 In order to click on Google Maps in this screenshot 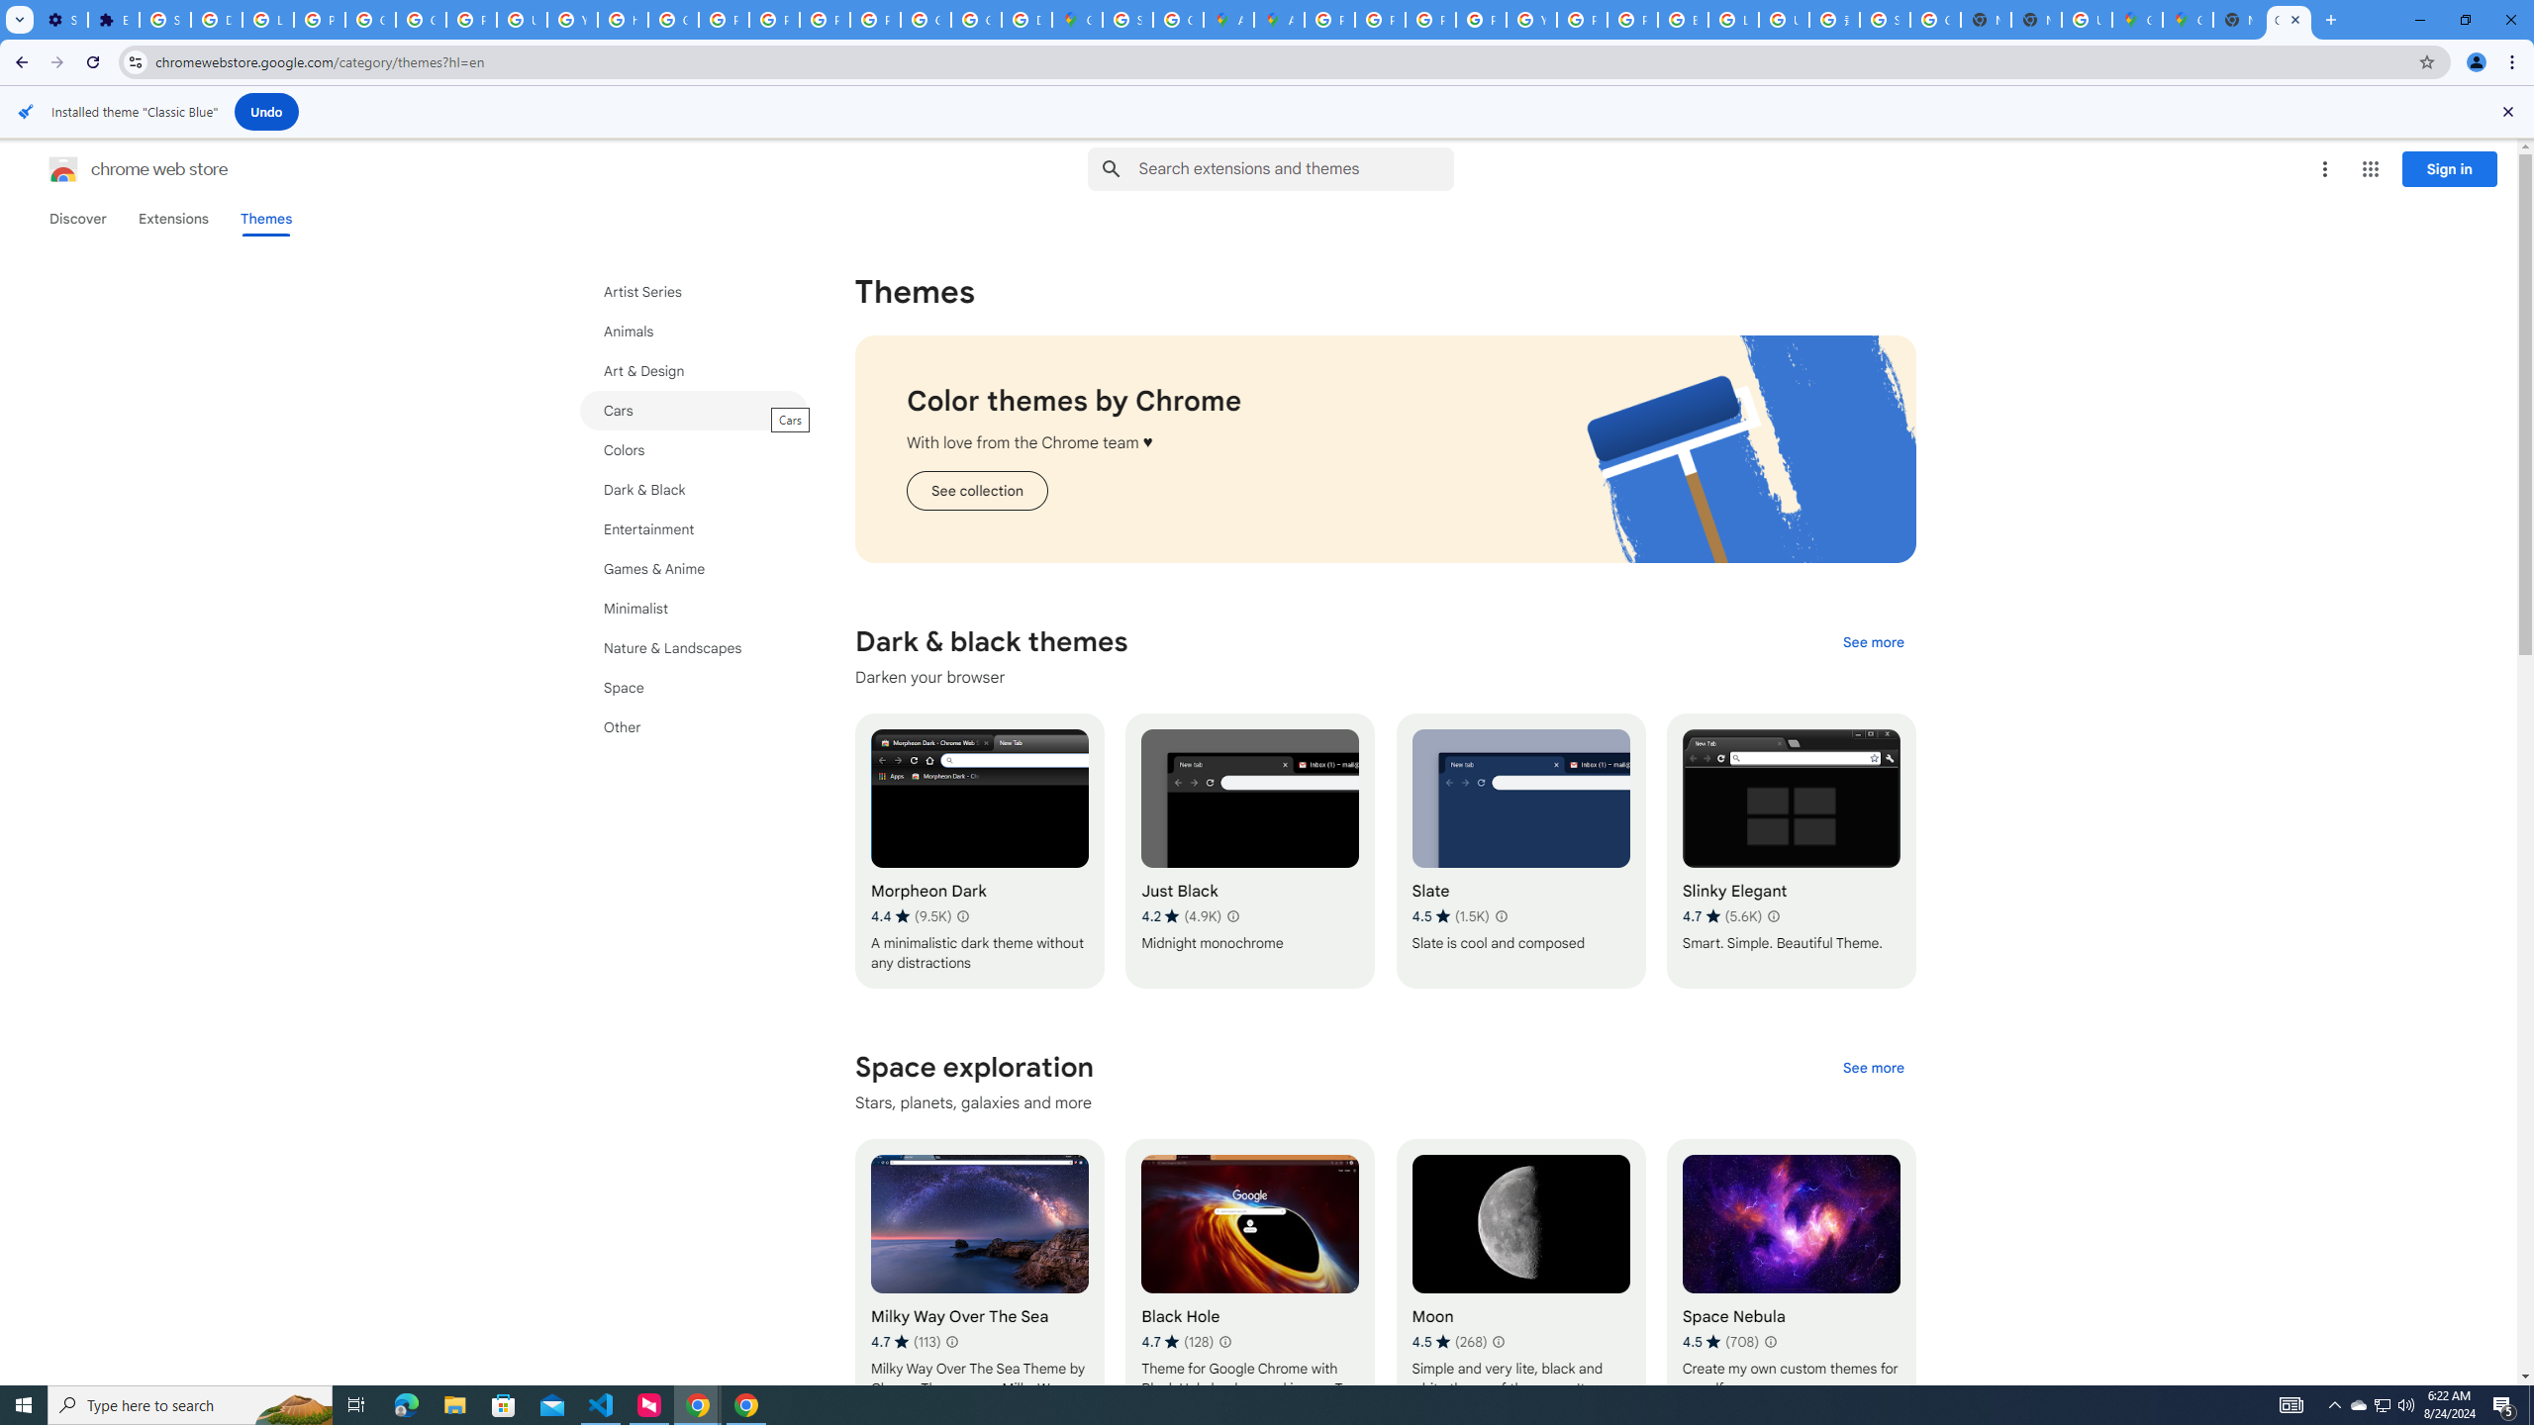, I will do `click(1077, 20)`.